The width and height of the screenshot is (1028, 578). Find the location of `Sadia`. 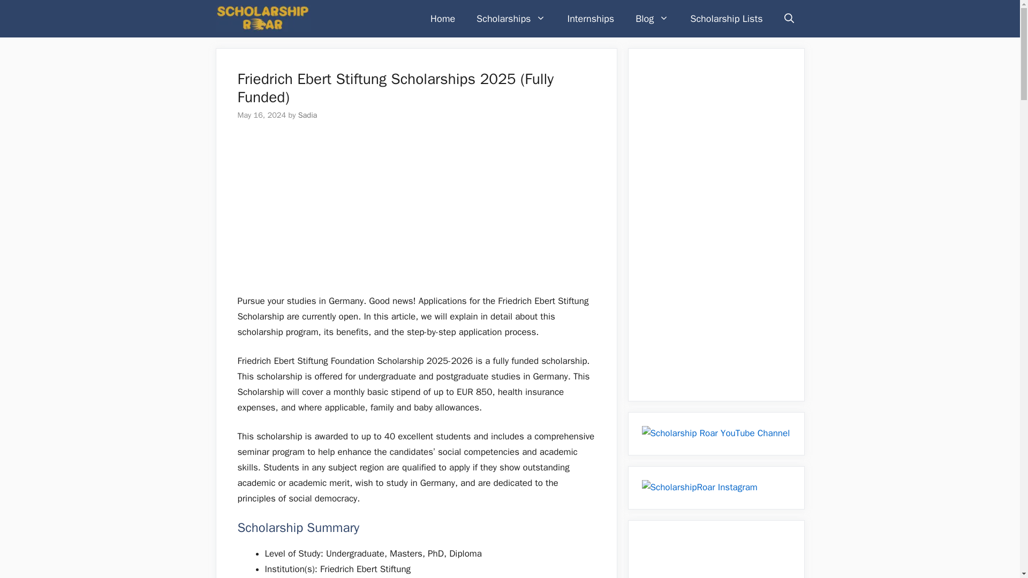

Sadia is located at coordinates (307, 115).